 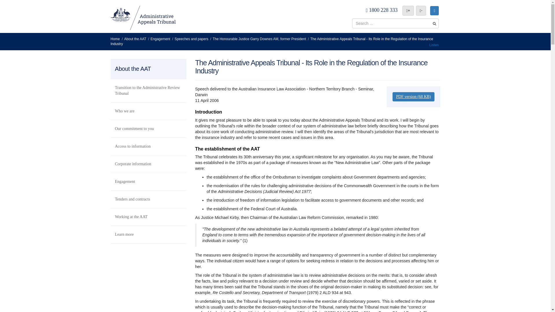 I want to click on Working at the AAT, so click(x=159, y=39).